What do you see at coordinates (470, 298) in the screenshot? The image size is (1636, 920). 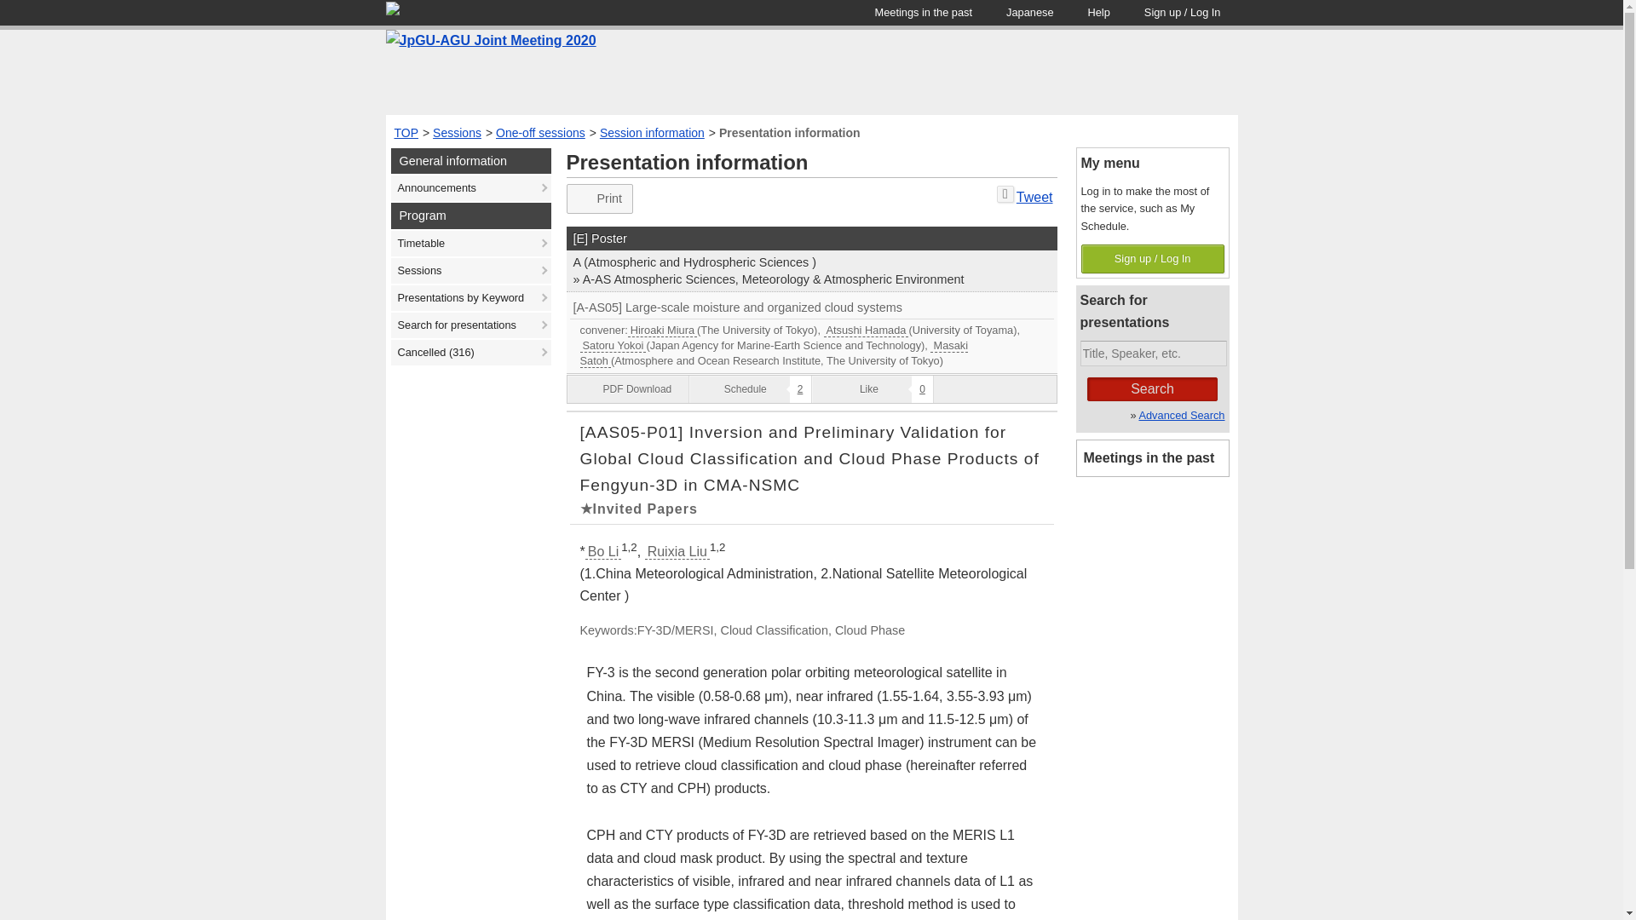 I see `Presentations by Keyword` at bounding box center [470, 298].